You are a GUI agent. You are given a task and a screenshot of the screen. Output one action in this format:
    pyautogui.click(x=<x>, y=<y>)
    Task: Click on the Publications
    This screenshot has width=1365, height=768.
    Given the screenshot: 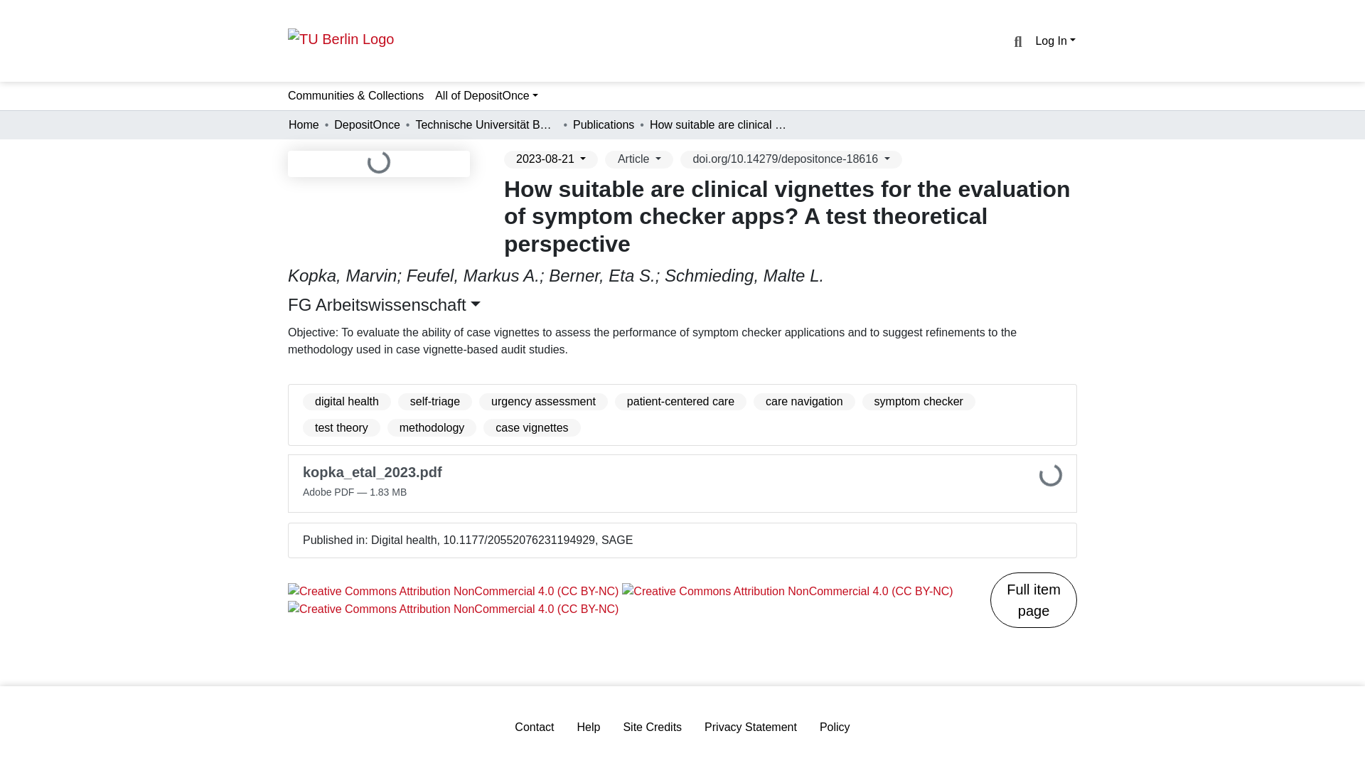 What is the action you would take?
    pyautogui.click(x=604, y=125)
    